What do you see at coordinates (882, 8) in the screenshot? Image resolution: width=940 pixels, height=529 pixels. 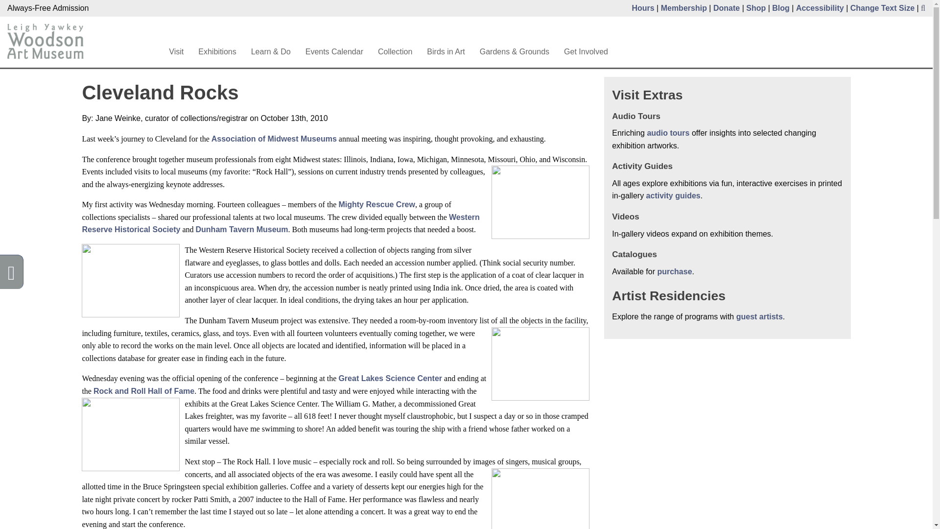 I see `Change Text Size` at bounding box center [882, 8].